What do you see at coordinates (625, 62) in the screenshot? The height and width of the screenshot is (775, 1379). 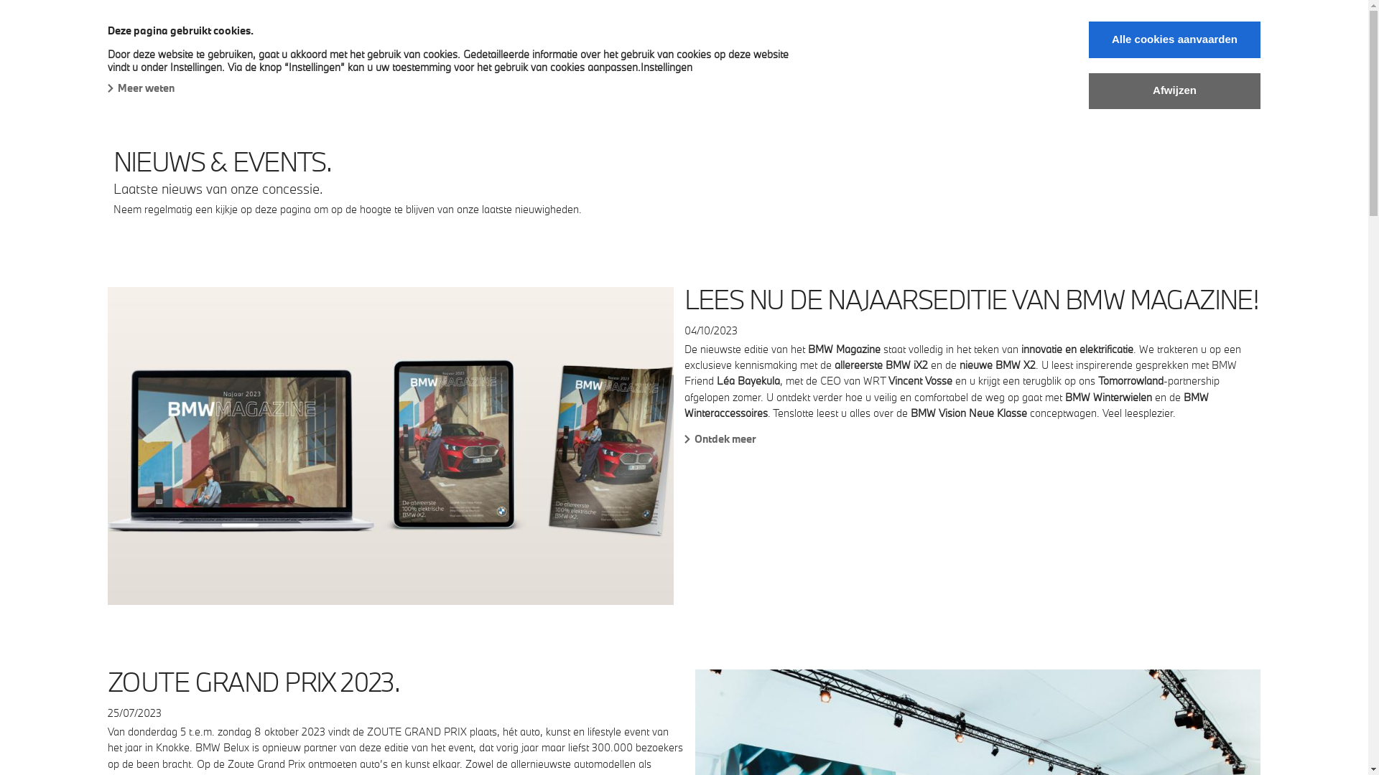 I see `News` at bounding box center [625, 62].